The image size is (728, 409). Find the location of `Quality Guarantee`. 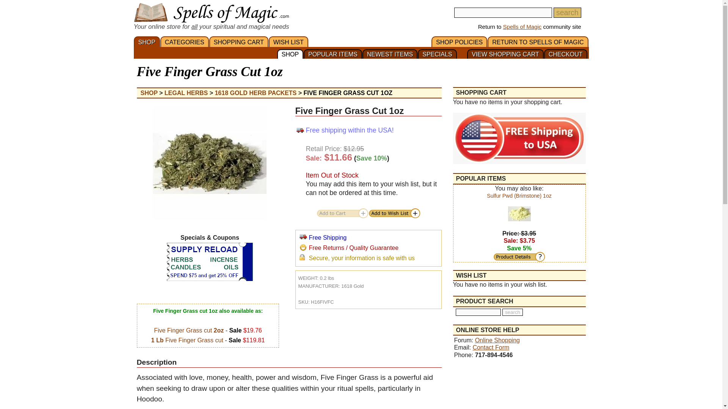

Quality Guarantee is located at coordinates (303, 247).